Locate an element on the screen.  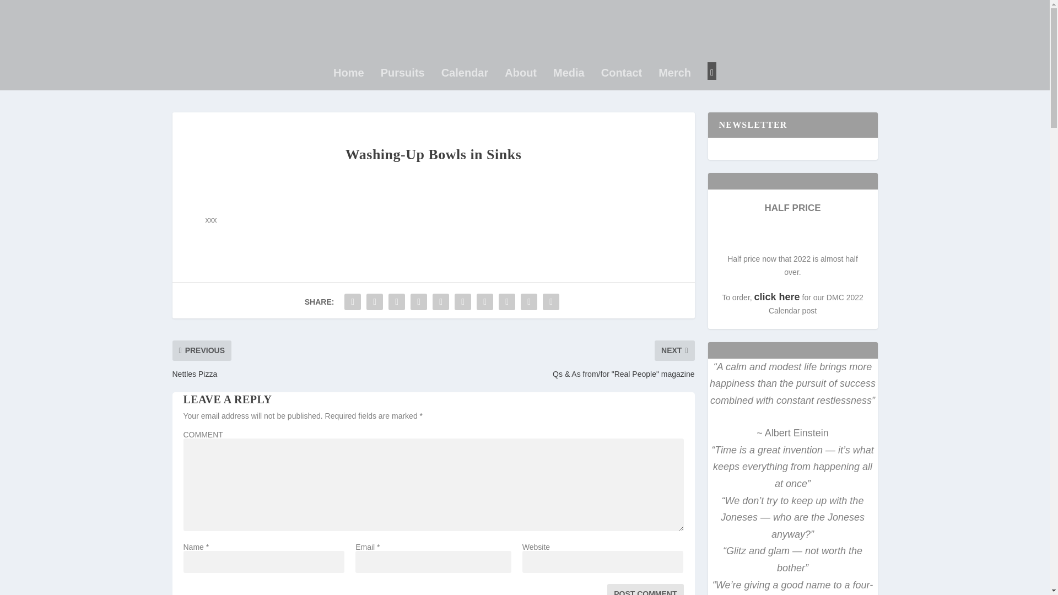
Share "Washing-Up Bowls in Sinks" via LinkedIn is located at coordinates (463, 302).